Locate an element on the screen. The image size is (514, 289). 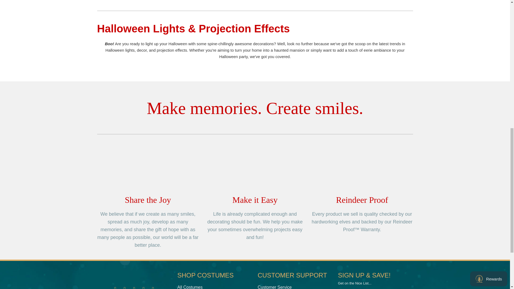
The Christmas Light Emporium on Pinterest is located at coordinates (134, 287).